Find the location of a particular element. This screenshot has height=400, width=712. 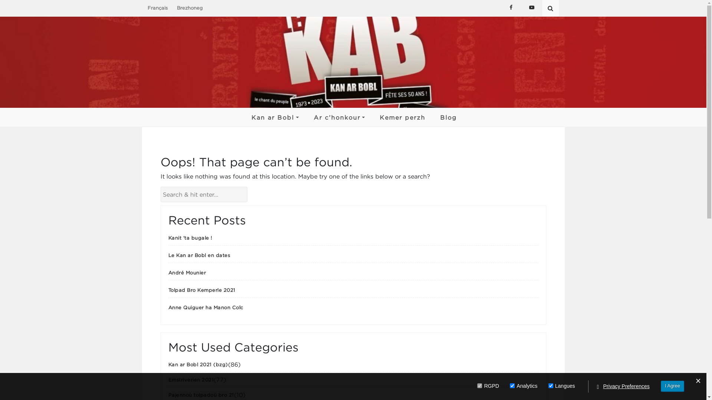

Privacy Preferences is located at coordinates (627, 387).